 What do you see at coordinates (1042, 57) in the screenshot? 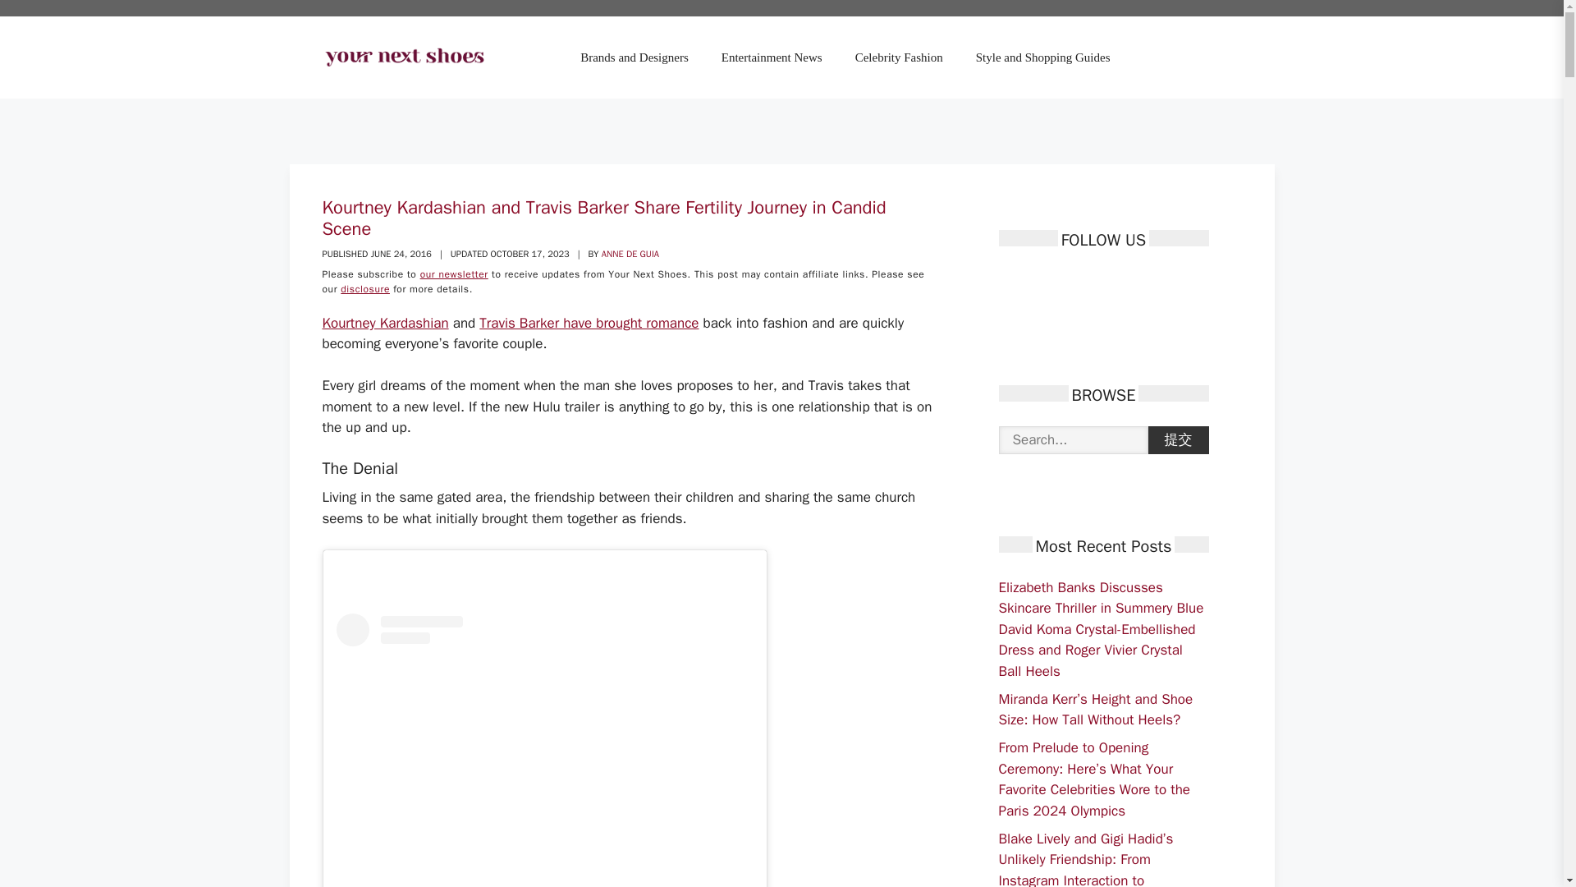
I see `Style and Shopping Guides` at bounding box center [1042, 57].